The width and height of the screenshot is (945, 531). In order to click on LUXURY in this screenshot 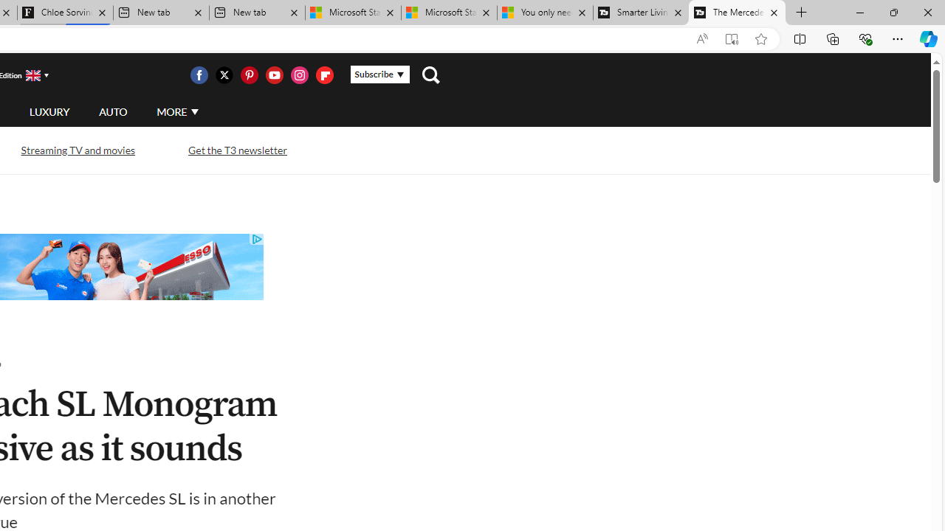, I will do `click(49, 111)`.